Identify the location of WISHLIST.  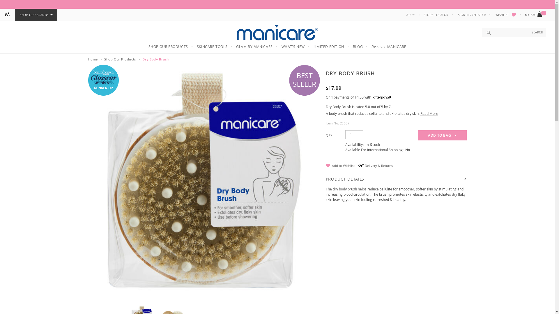
(505, 15).